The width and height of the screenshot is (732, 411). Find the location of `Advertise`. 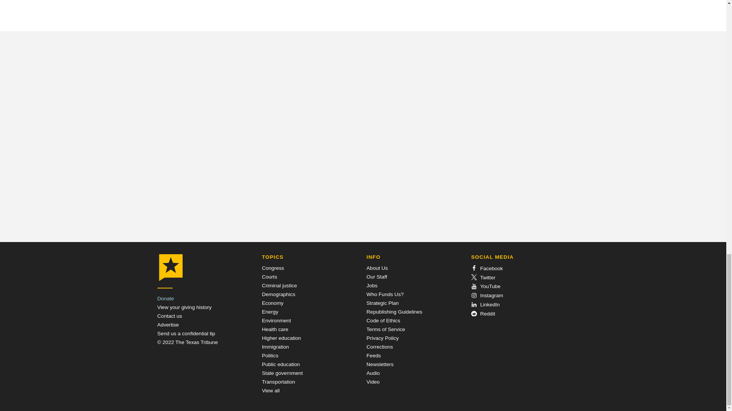

Advertise is located at coordinates (168, 324).